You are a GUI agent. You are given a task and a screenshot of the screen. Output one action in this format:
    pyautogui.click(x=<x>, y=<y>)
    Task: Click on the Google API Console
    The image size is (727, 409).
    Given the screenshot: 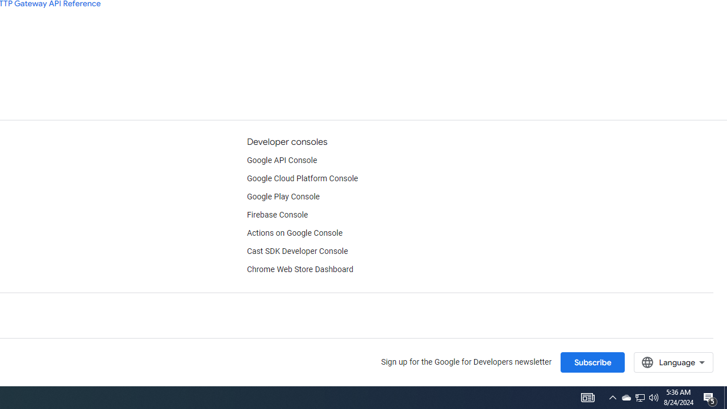 What is the action you would take?
    pyautogui.click(x=282, y=160)
    